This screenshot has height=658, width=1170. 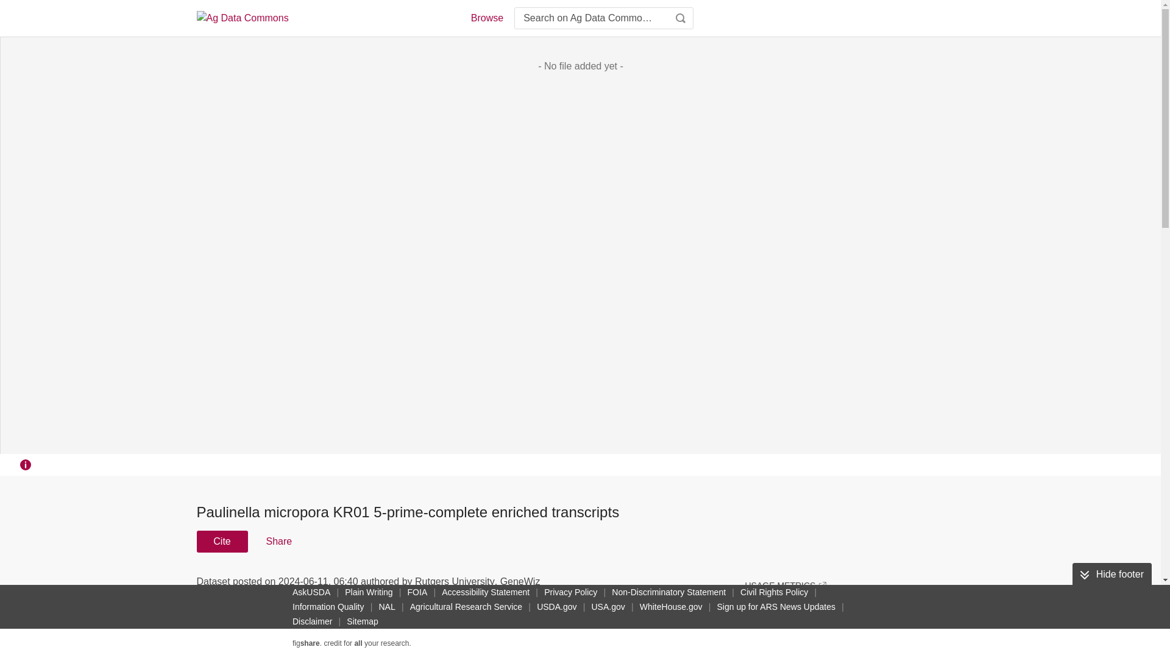 What do you see at coordinates (311, 592) in the screenshot?
I see `AskUSDA` at bounding box center [311, 592].